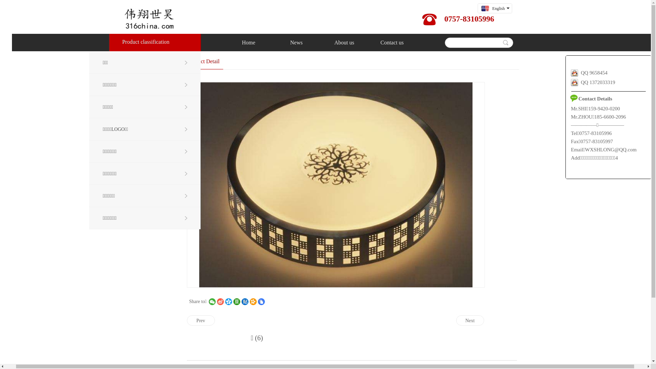 This screenshot has height=369, width=656. I want to click on News, so click(308, 42).